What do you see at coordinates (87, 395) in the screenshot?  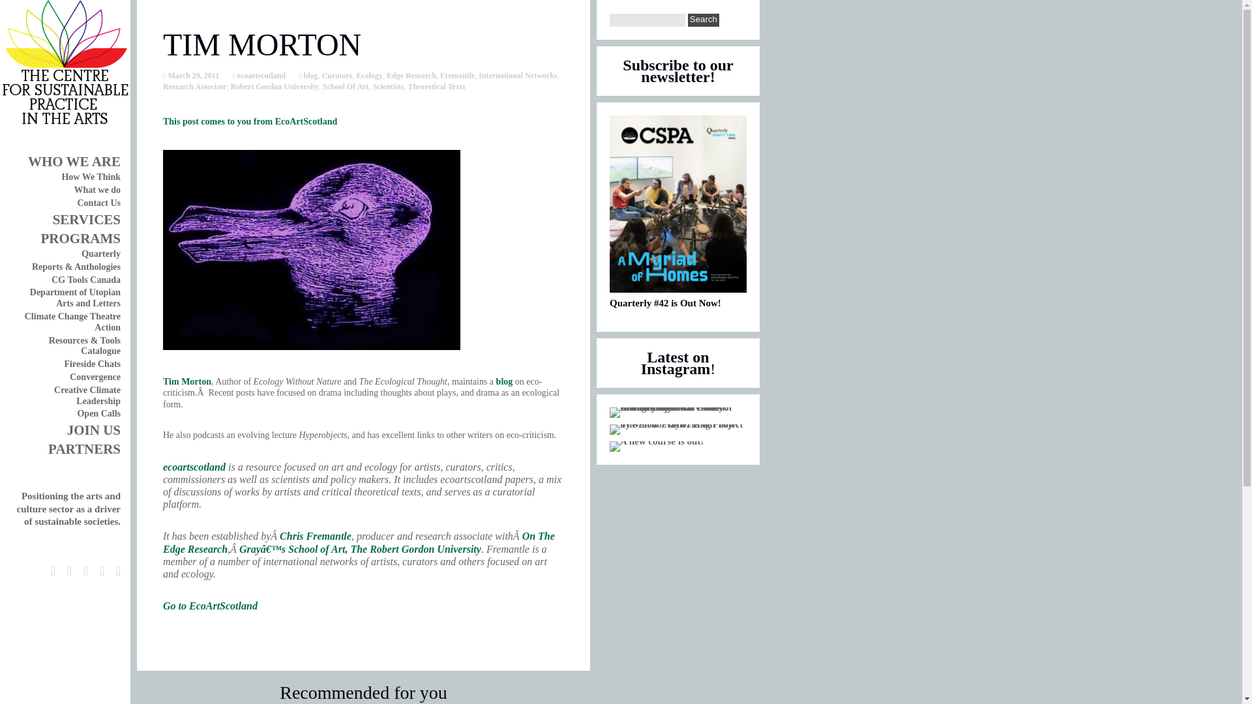 I see `Creative Climate Leadership` at bounding box center [87, 395].